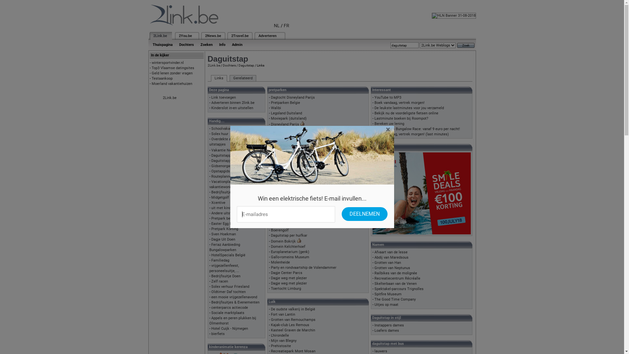  What do you see at coordinates (395, 300) in the screenshot?
I see `The Good Time Company` at bounding box center [395, 300].